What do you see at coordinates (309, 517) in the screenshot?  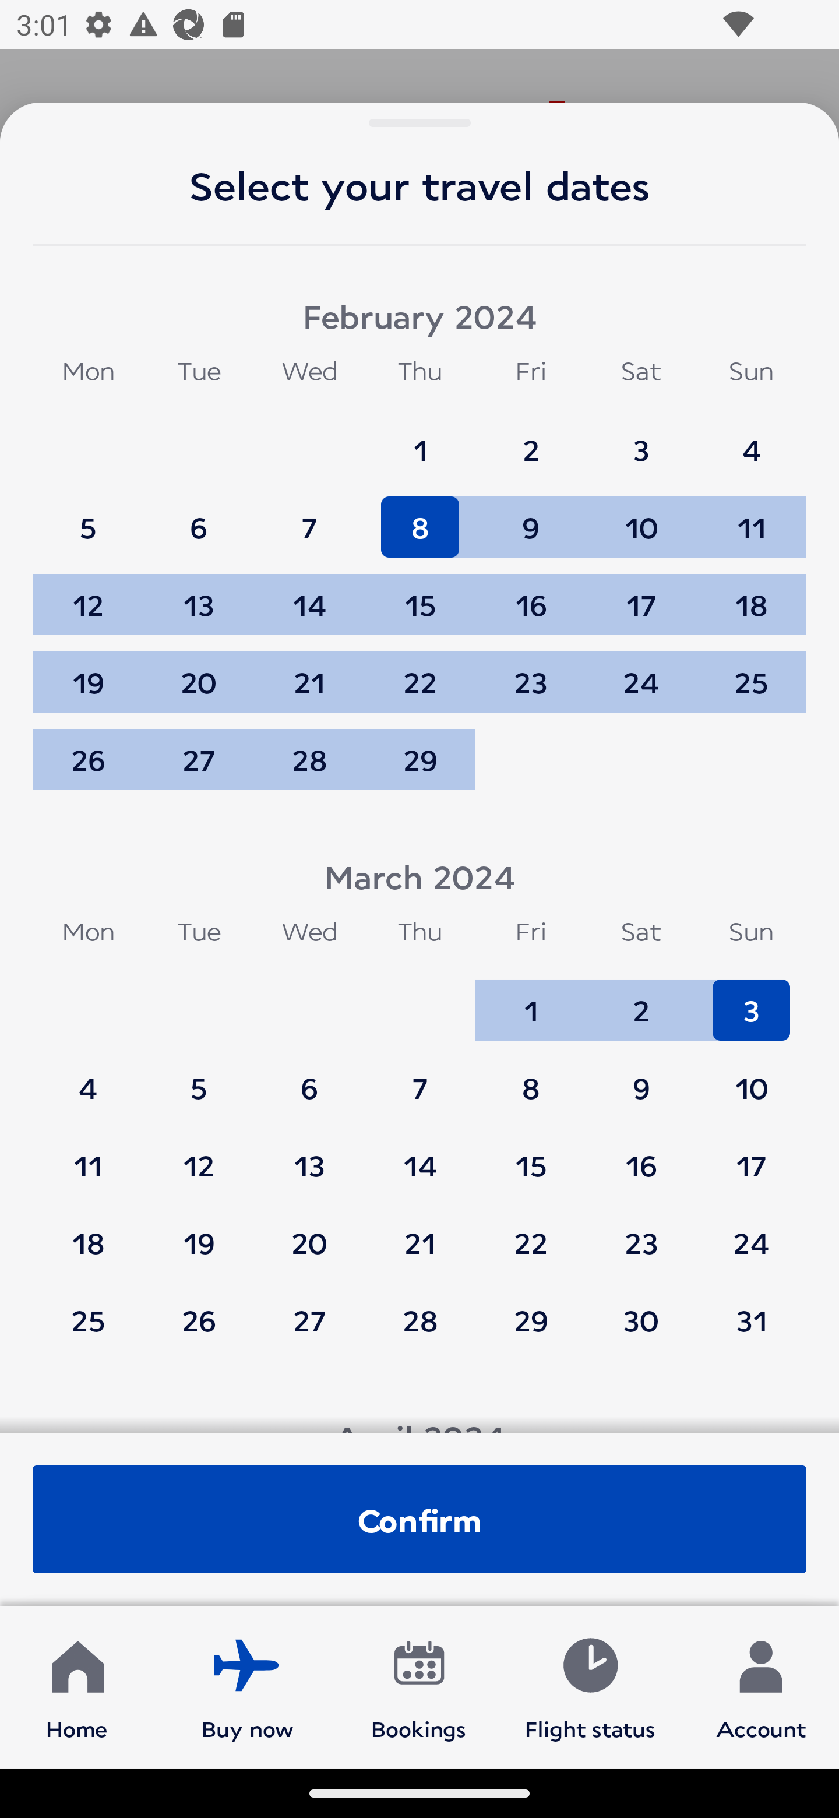 I see `7` at bounding box center [309, 517].